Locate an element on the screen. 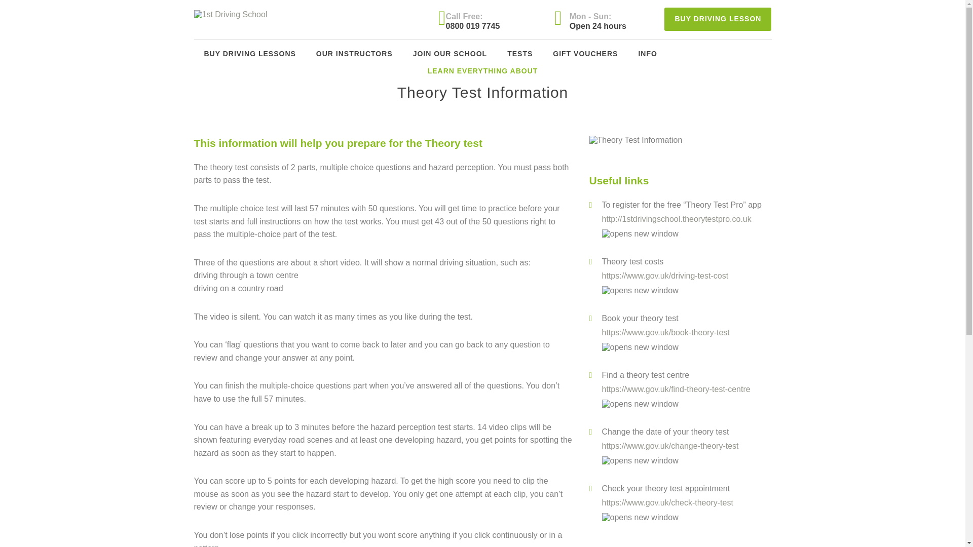 The width and height of the screenshot is (973, 547). Buy Driving Lessons is located at coordinates (585, 53).